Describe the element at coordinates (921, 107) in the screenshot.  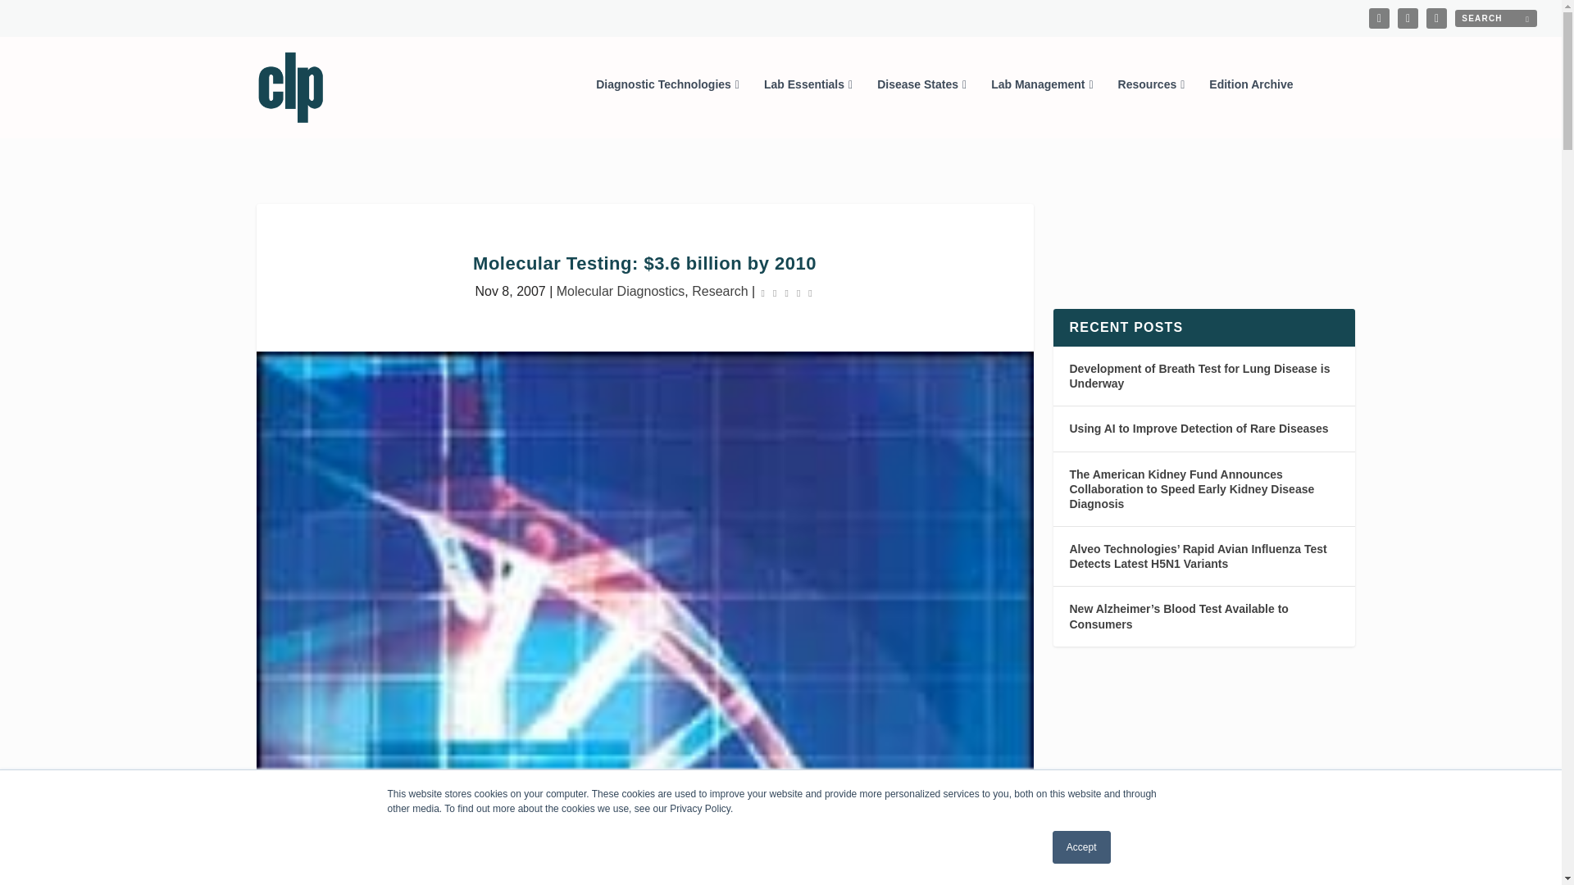
I see `Disease States` at that location.